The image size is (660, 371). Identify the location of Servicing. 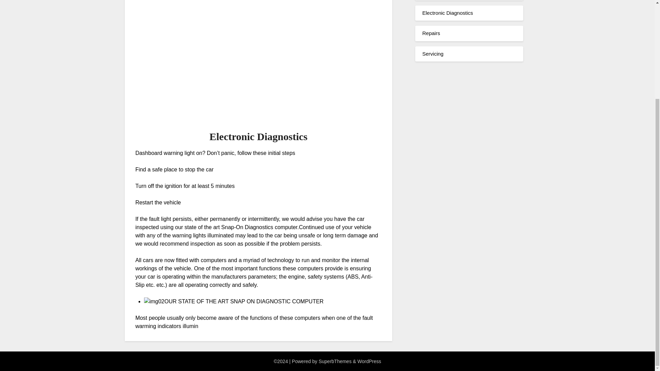
(433, 54).